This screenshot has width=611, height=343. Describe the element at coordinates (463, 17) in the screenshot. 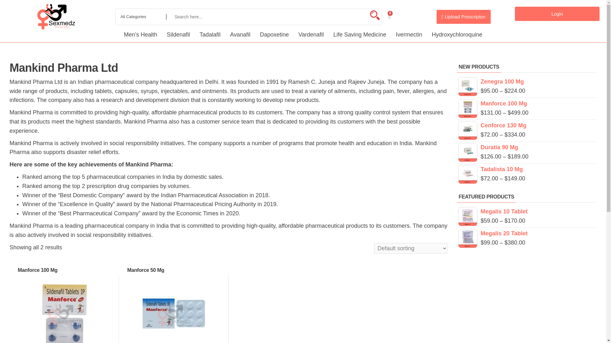

I see `Upload Prescripton` at that location.